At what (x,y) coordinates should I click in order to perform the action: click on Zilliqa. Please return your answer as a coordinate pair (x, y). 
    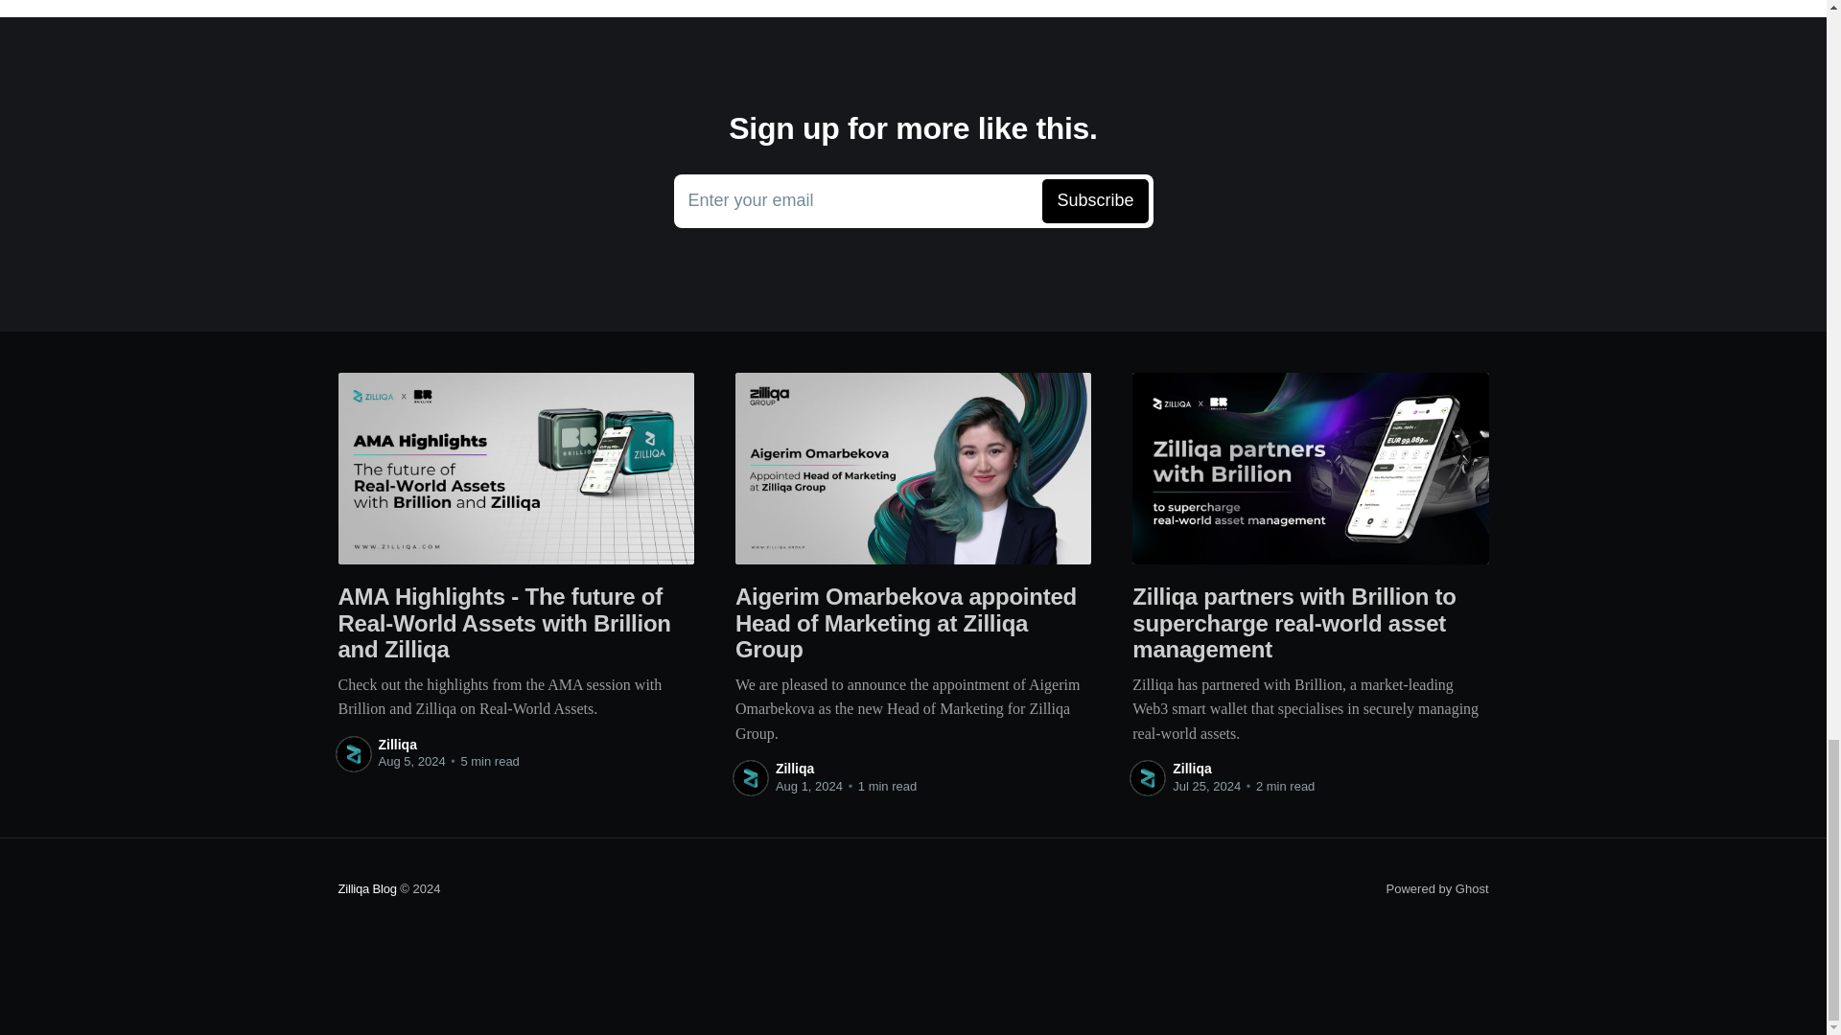
    Looking at the image, I should click on (1192, 769).